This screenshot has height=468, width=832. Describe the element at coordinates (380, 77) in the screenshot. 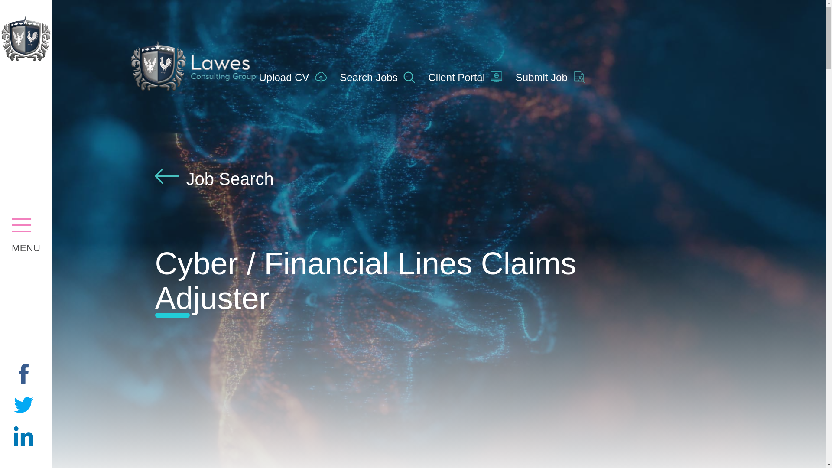

I see `Search Jobs` at that location.